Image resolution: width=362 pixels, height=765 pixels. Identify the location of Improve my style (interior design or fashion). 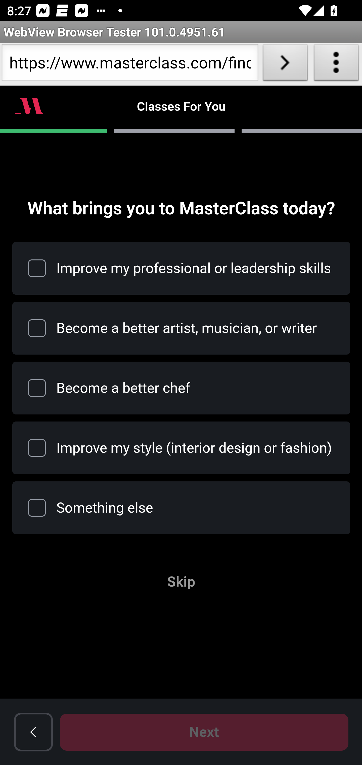
(182, 448).